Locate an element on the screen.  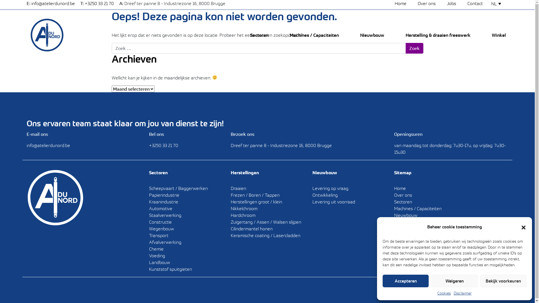
Nieuwbouw is located at coordinates (372, 35).